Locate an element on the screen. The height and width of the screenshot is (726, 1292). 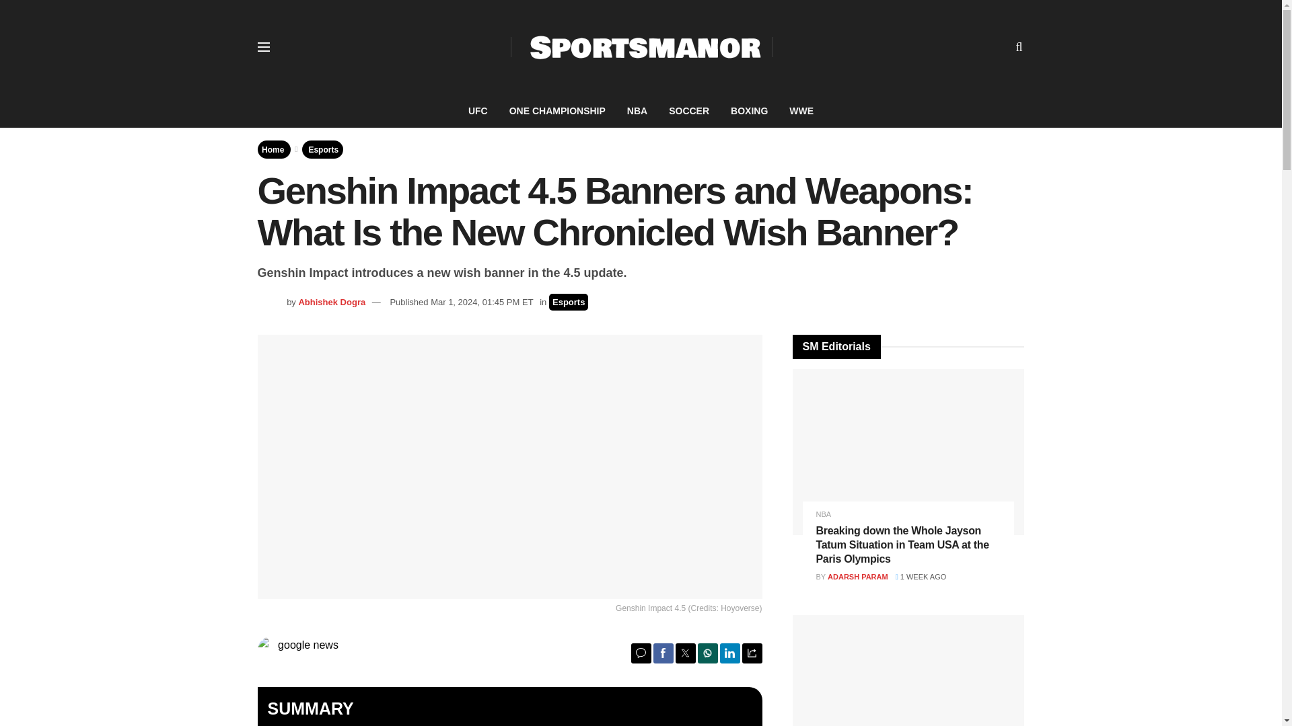
Home is located at coordinates (273, 149).